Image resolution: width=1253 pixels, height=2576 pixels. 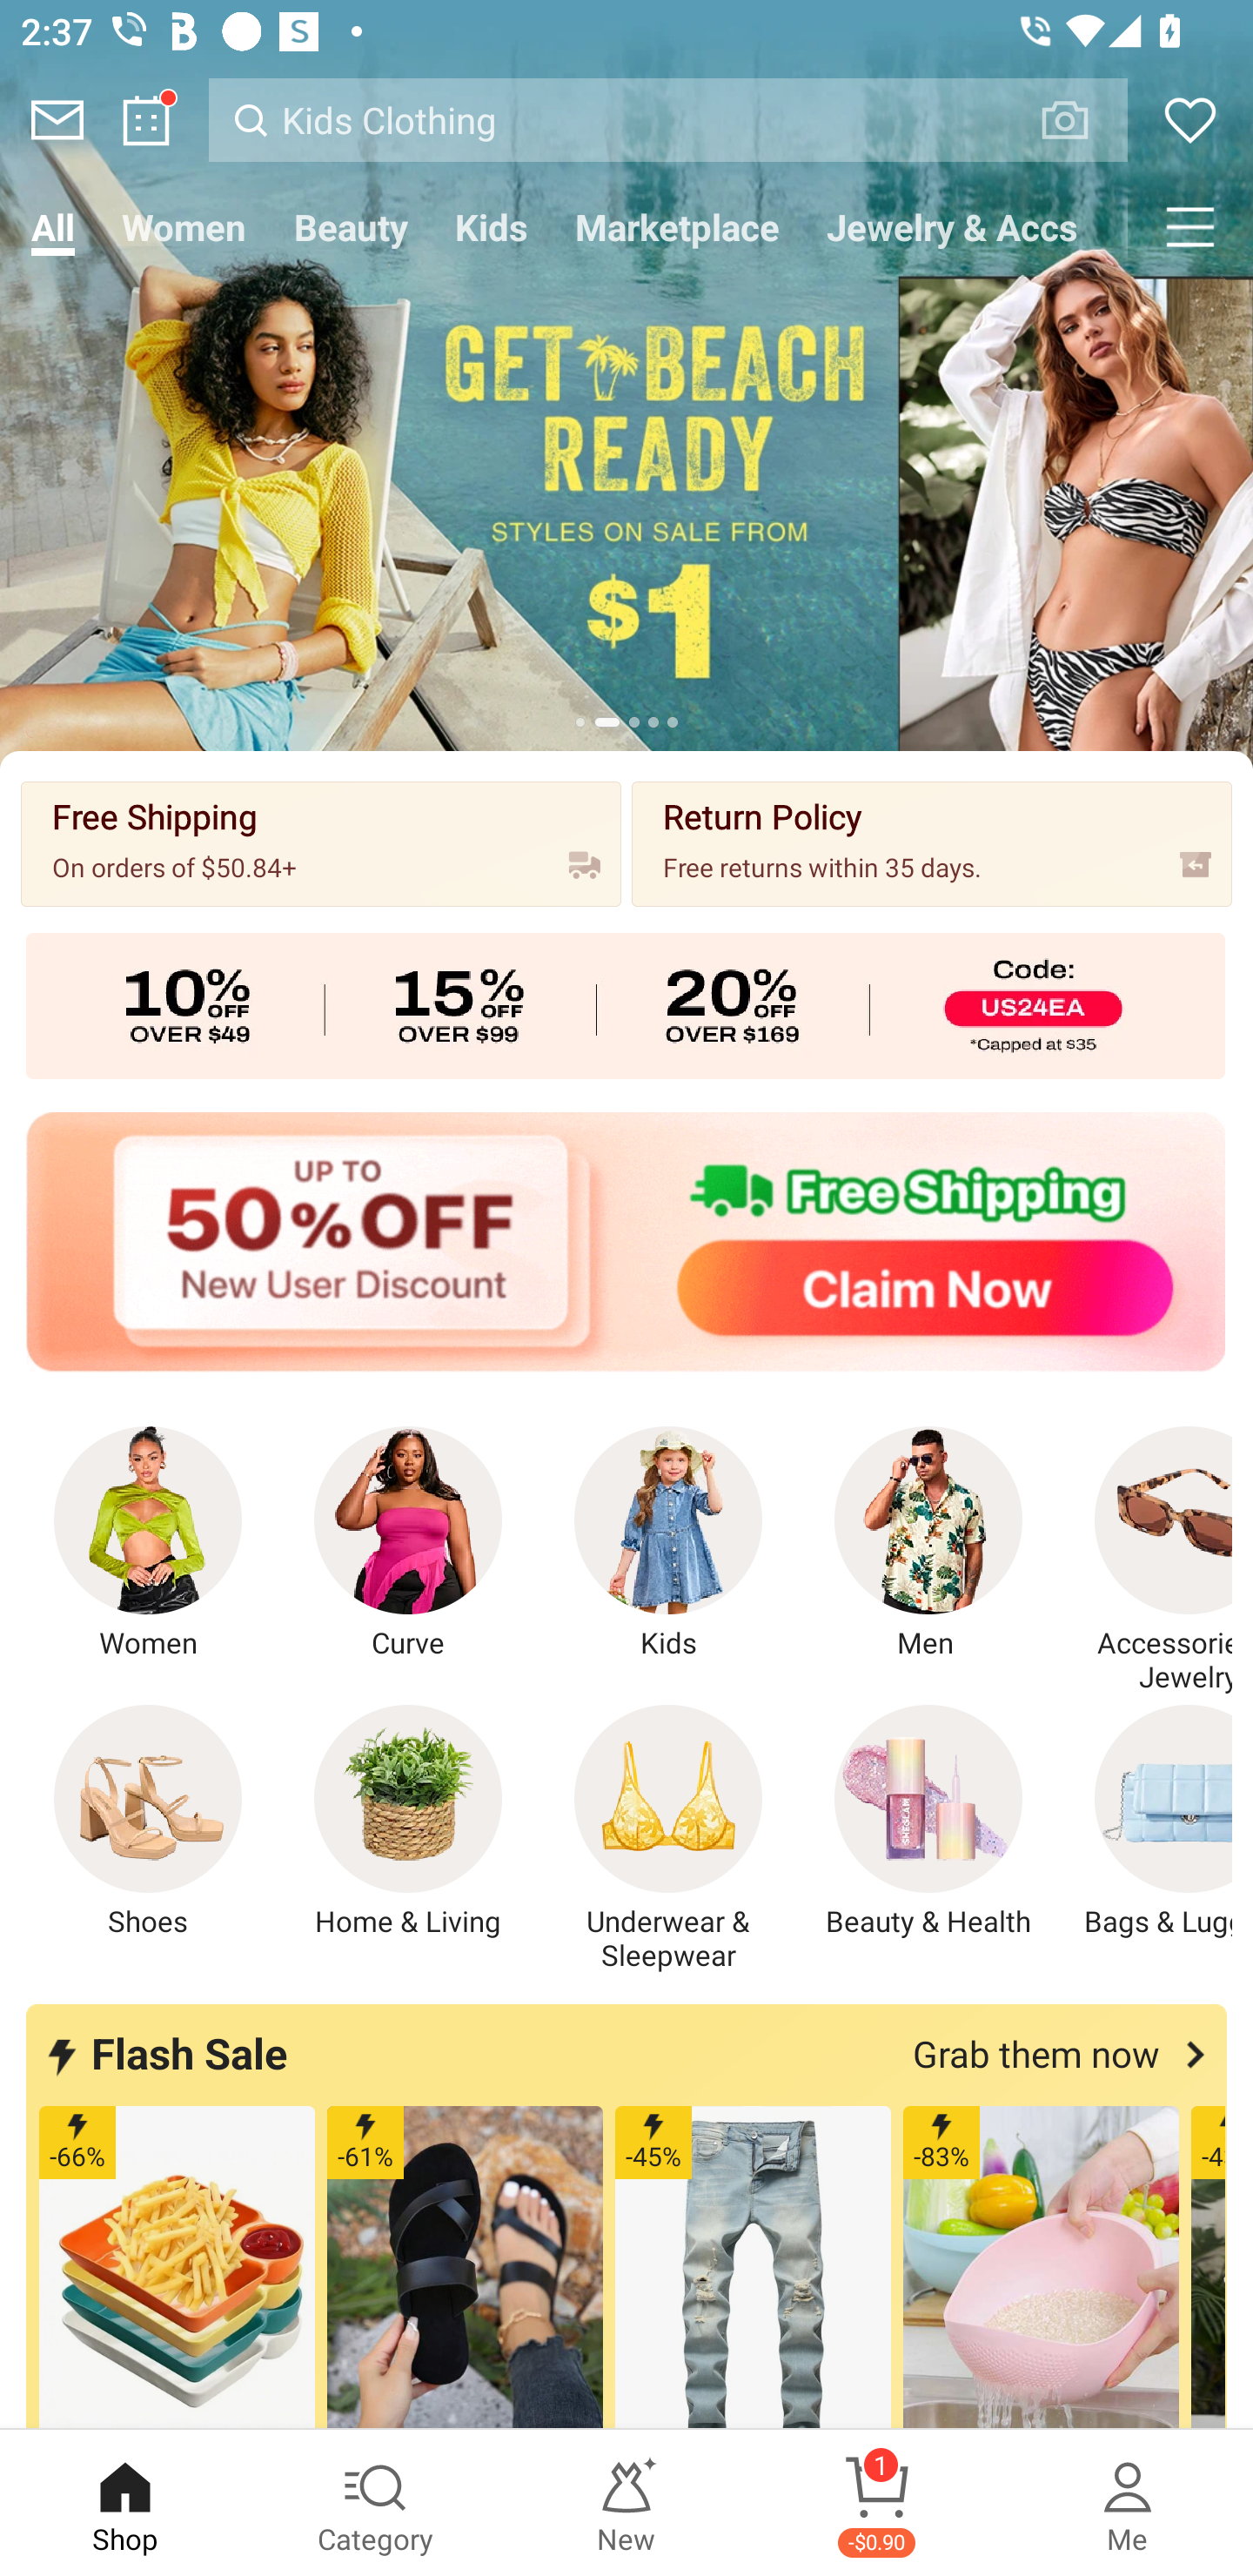 I want to click on Beauty & Health, so click(x=928, y=1822).